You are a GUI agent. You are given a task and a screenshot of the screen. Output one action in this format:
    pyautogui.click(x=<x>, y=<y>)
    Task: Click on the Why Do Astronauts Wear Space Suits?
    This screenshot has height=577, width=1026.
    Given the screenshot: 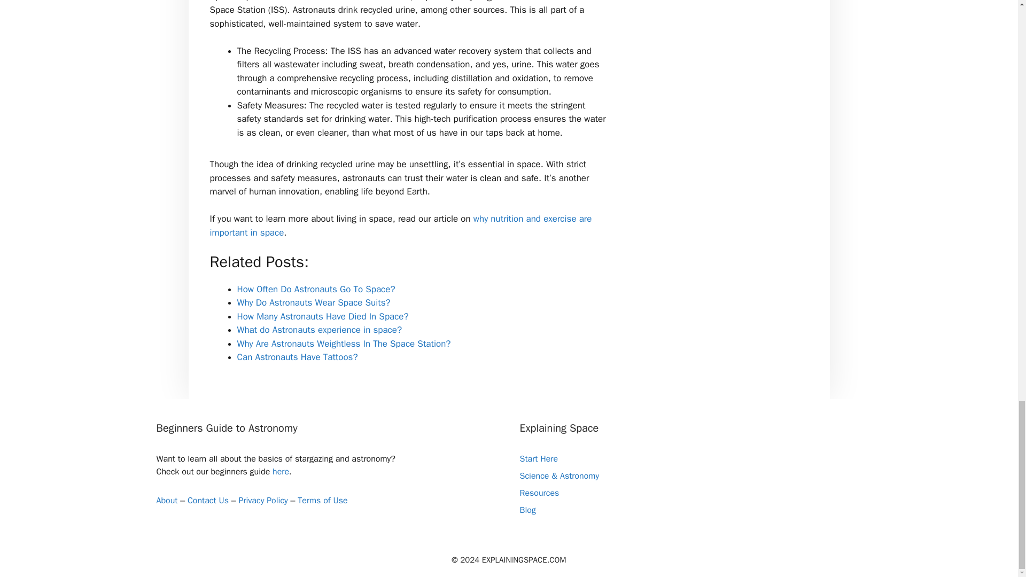 What is the action you would take?
    pyautogui.click(x=314, y=302)
    